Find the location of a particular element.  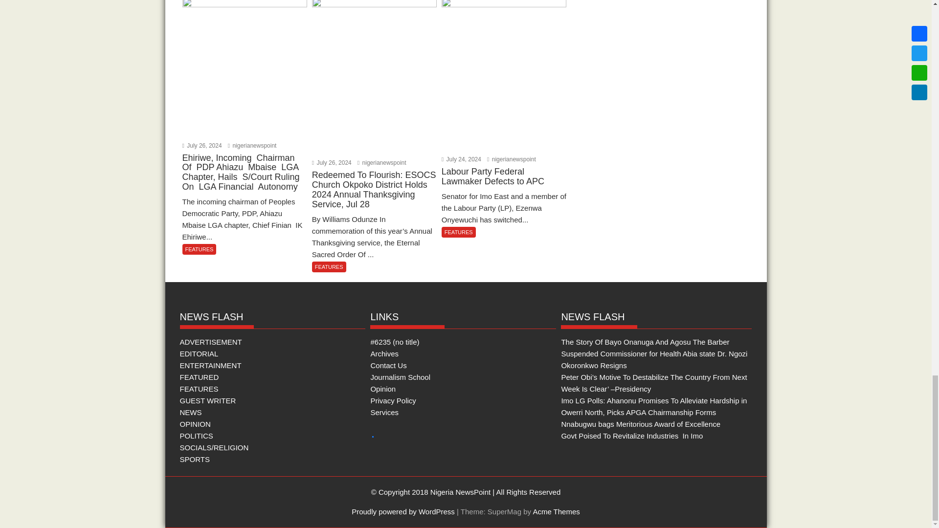

nigerianewspoint is located at coordinates (252, 145).